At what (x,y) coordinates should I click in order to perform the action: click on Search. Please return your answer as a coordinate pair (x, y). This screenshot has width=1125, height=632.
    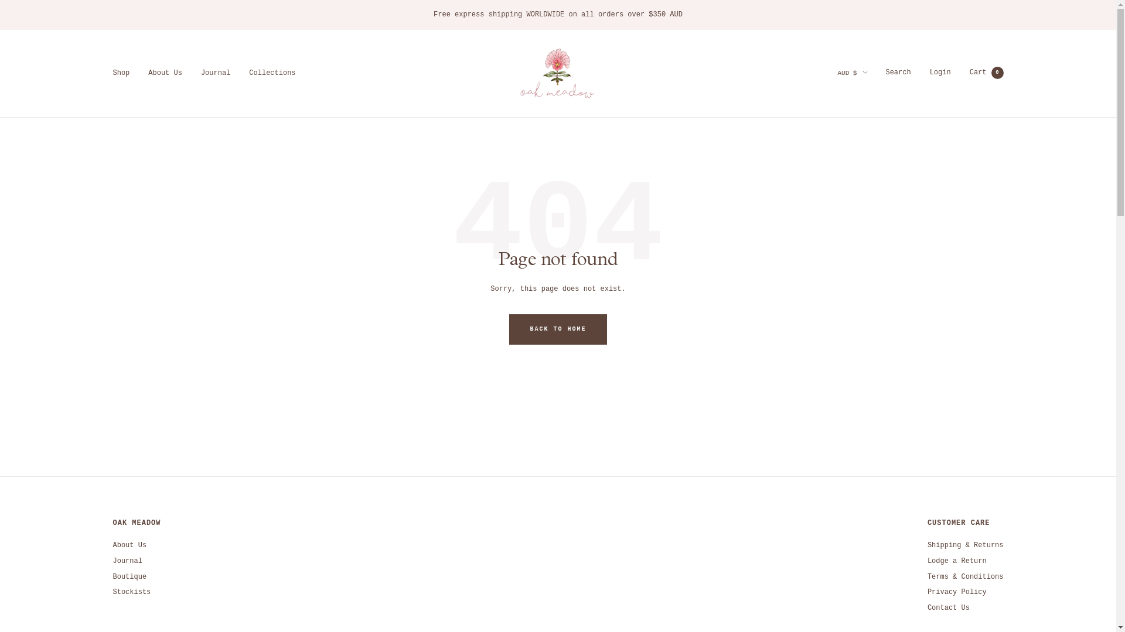
    Looking at the image, I should click on (898, 73).